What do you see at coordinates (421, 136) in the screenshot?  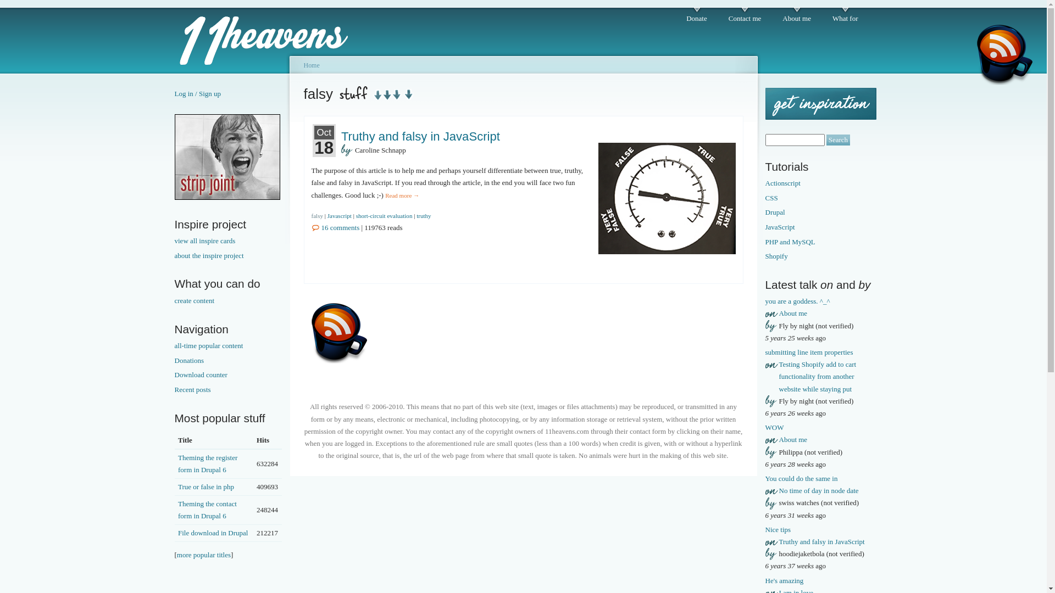 I see `Truthy and falsy in JavaScript` at bounding box center [421, 136].